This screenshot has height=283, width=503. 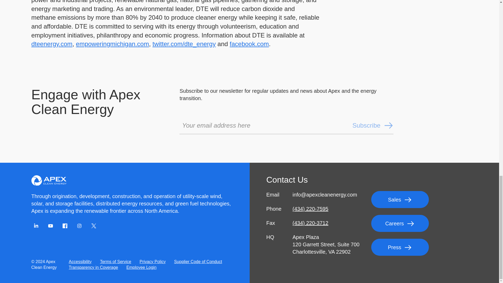 What do you see at coordinates (50, 226) in the screenshot?
I see `Connect on YouTube` at bounding box center [50, 226].